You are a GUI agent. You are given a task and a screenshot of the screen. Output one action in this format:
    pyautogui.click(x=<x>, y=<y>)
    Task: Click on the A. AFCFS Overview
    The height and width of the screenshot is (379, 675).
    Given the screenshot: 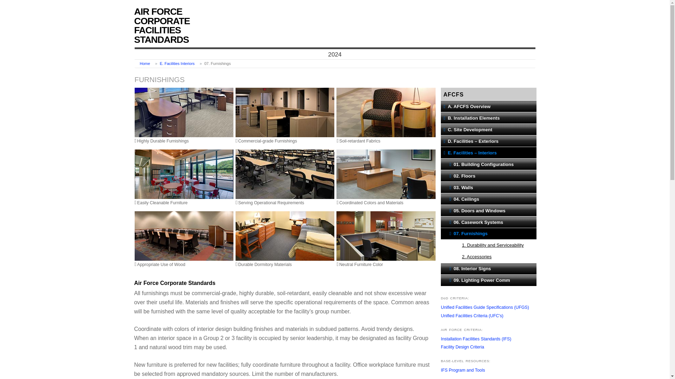 What is the action you would take?
    pyautogui.click(x=489, y=106)
    